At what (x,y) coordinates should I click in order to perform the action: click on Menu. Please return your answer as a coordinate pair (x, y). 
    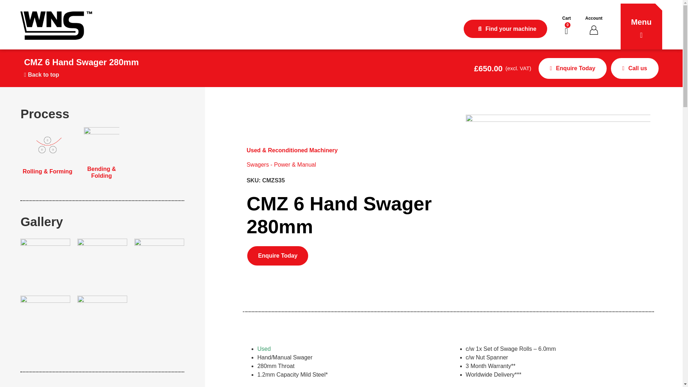
    Looking at the image, I should click on (641, 22).